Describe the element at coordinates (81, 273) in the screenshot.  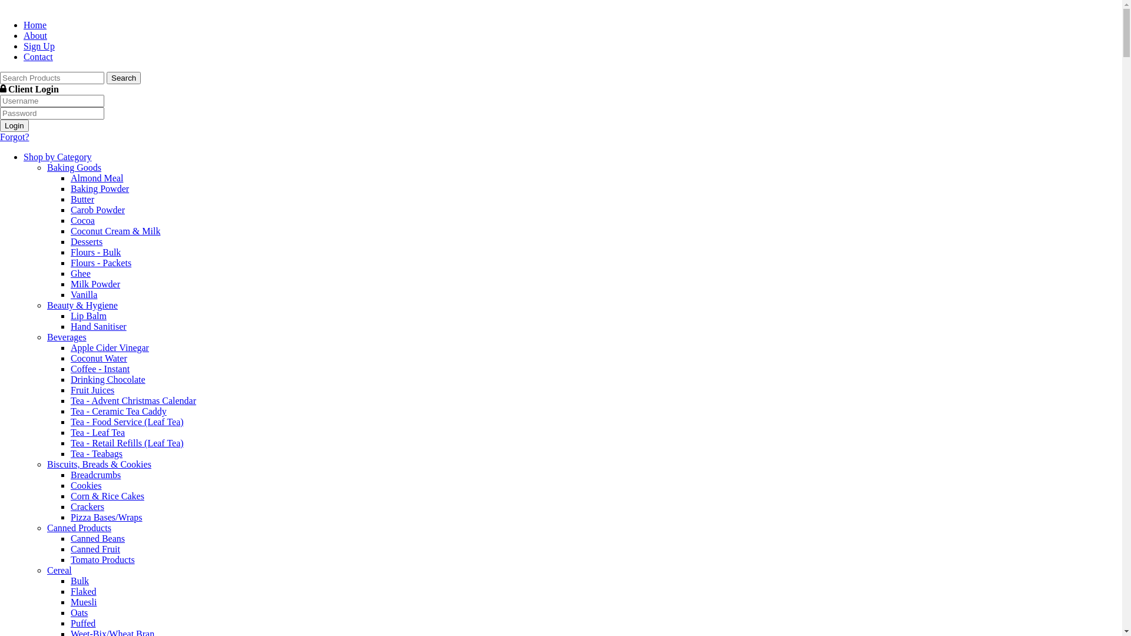
I see `Ghee` at that location.